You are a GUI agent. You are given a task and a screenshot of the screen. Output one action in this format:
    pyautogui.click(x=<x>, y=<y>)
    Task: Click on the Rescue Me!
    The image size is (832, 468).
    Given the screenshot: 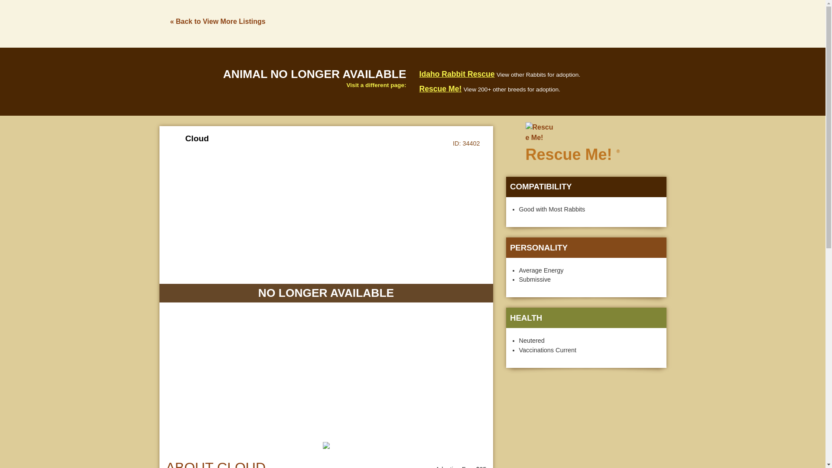 What is the action you would take?
    pyautogui.click(x=440, y=88)
    